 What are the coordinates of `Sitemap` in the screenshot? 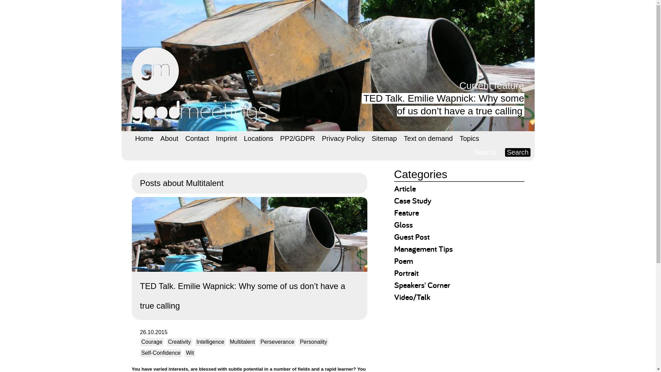 It's located at (384, 138).